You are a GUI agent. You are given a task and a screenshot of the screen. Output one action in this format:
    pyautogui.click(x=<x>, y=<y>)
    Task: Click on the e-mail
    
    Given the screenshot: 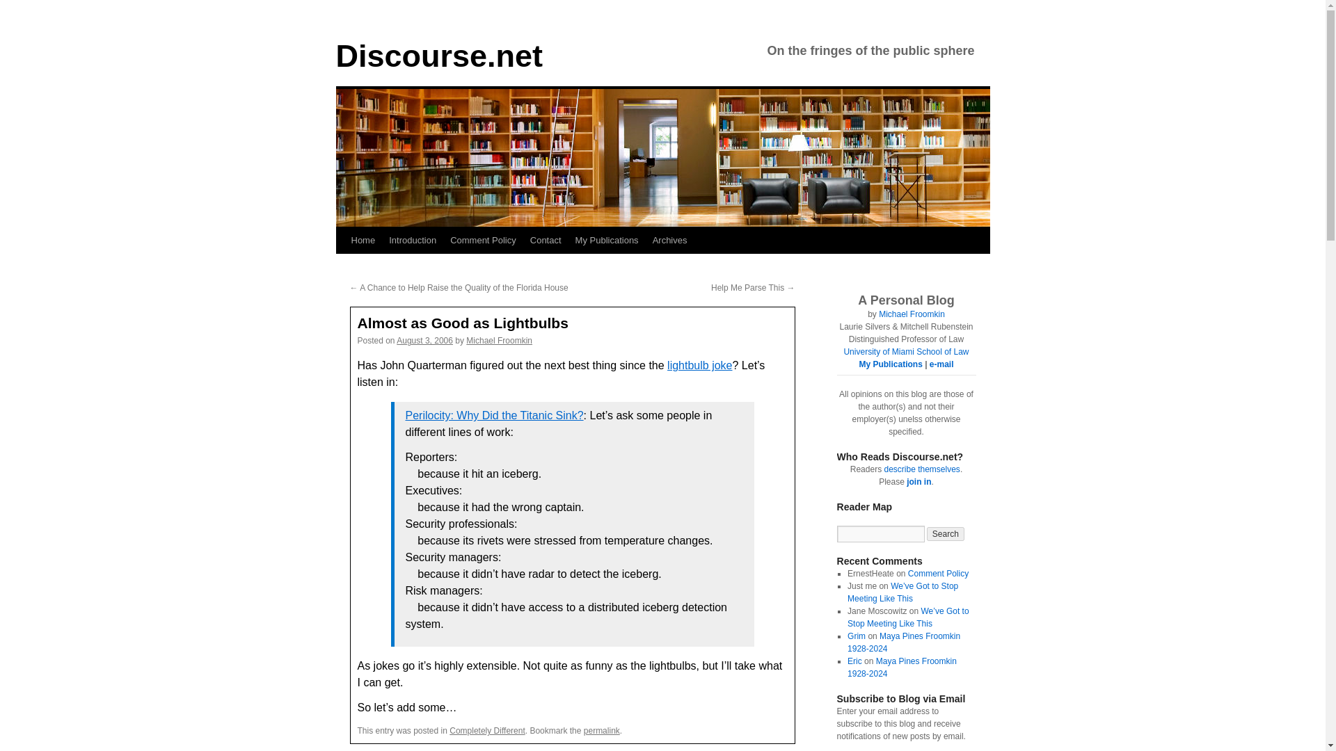 What is the action you would take?
    pyautogui.click(x=941, y=364)
    